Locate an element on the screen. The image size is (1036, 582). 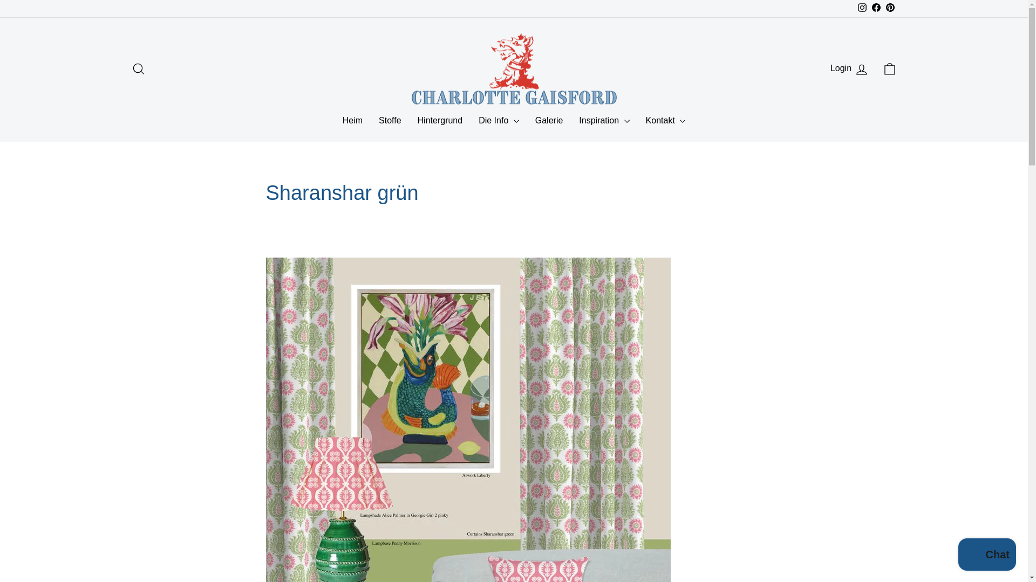
icon-search is located at coordinates (849, 69).